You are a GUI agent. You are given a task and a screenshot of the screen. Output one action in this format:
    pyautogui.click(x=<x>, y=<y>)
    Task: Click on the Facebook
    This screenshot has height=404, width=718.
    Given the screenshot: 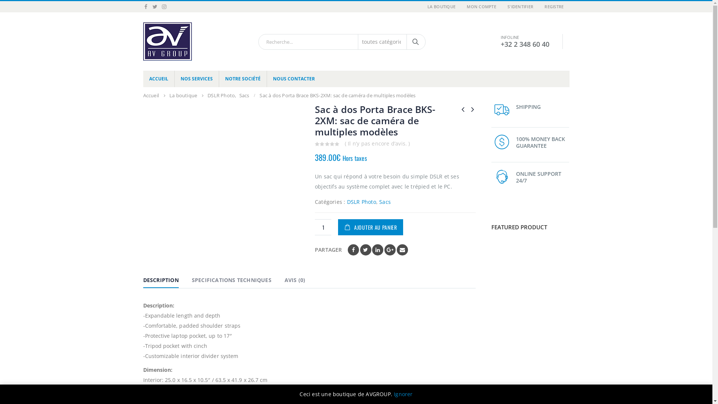 What is the action you would take?
    pyautogui.click(x=146, y=7)
    